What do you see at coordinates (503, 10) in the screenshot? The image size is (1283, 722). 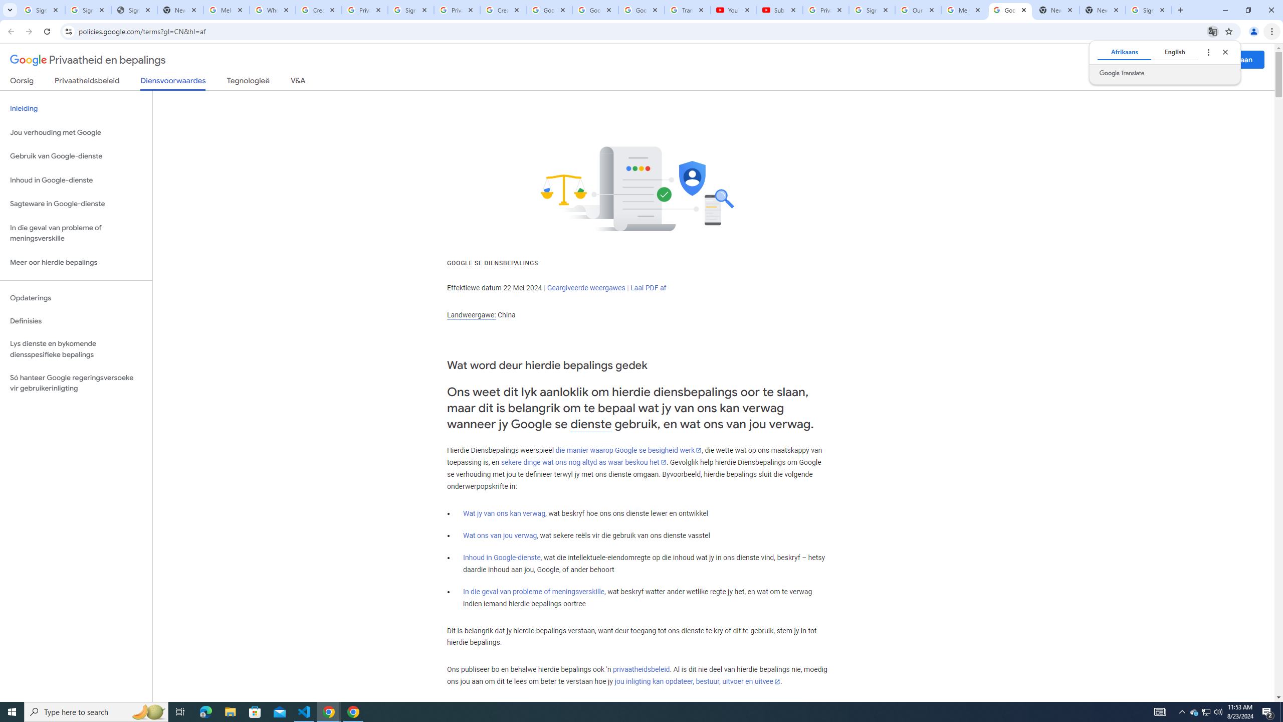 I see `Create your Google Account` at bounding box center [503, 10].